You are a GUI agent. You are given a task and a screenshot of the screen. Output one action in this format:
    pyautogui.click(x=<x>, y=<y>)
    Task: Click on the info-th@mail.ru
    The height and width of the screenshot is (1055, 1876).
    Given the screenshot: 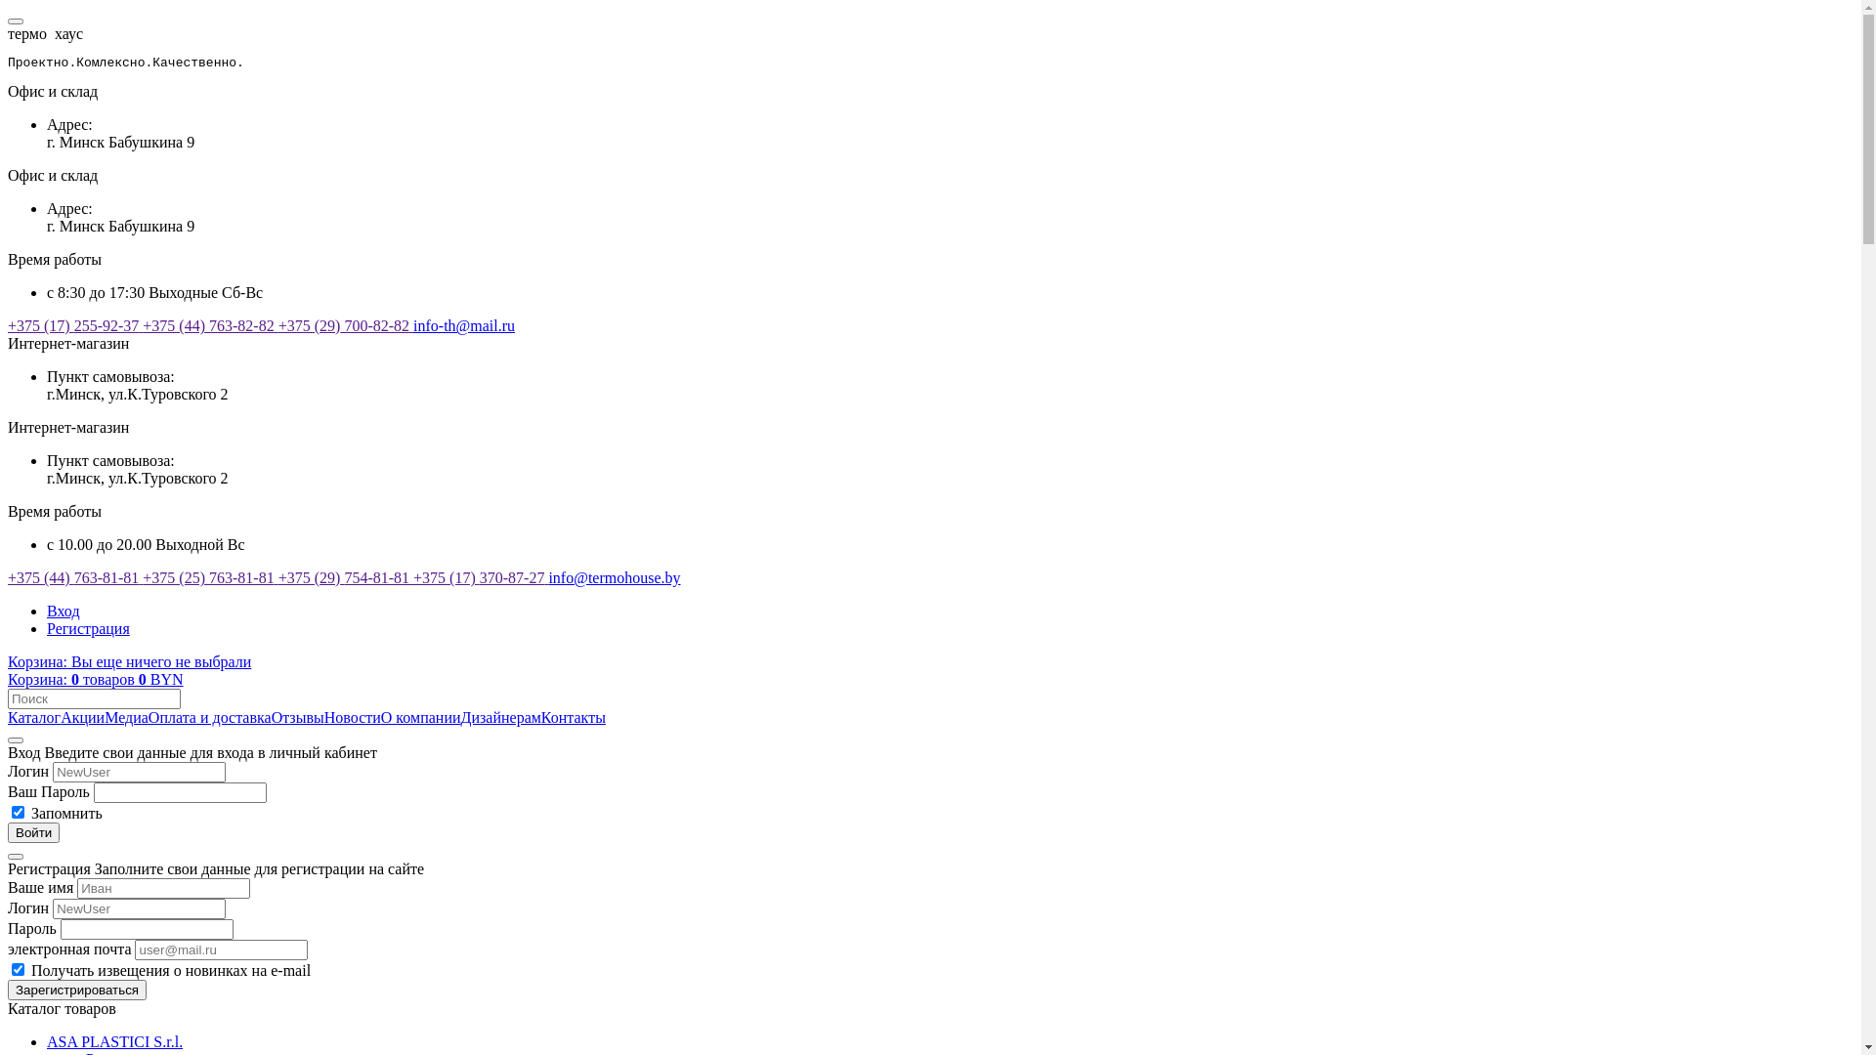 What is the action you would take?
    pyautogui.click(x=464, y=326)
    